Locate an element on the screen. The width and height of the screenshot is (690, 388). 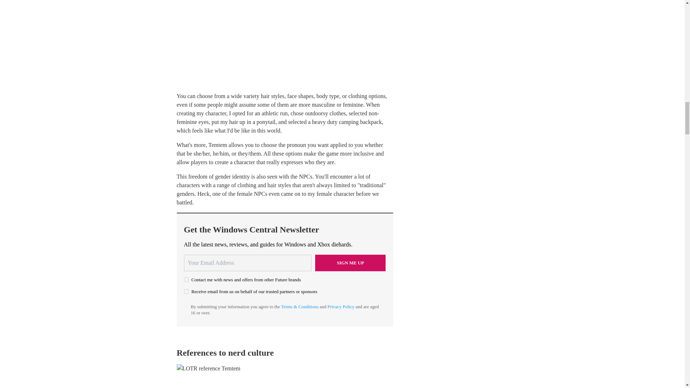
Privacy Policy is located at coordinates (341, 306).